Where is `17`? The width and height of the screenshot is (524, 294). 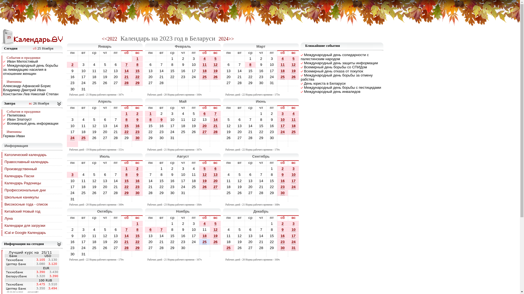 17 is located at coordinates (84, 77).